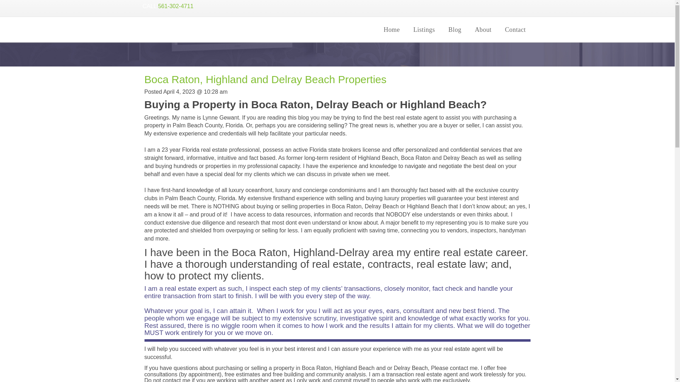  What do you see at coordinates (515, 29) in the screenshot?
I see `Contact` at bounding box center [515, 29].